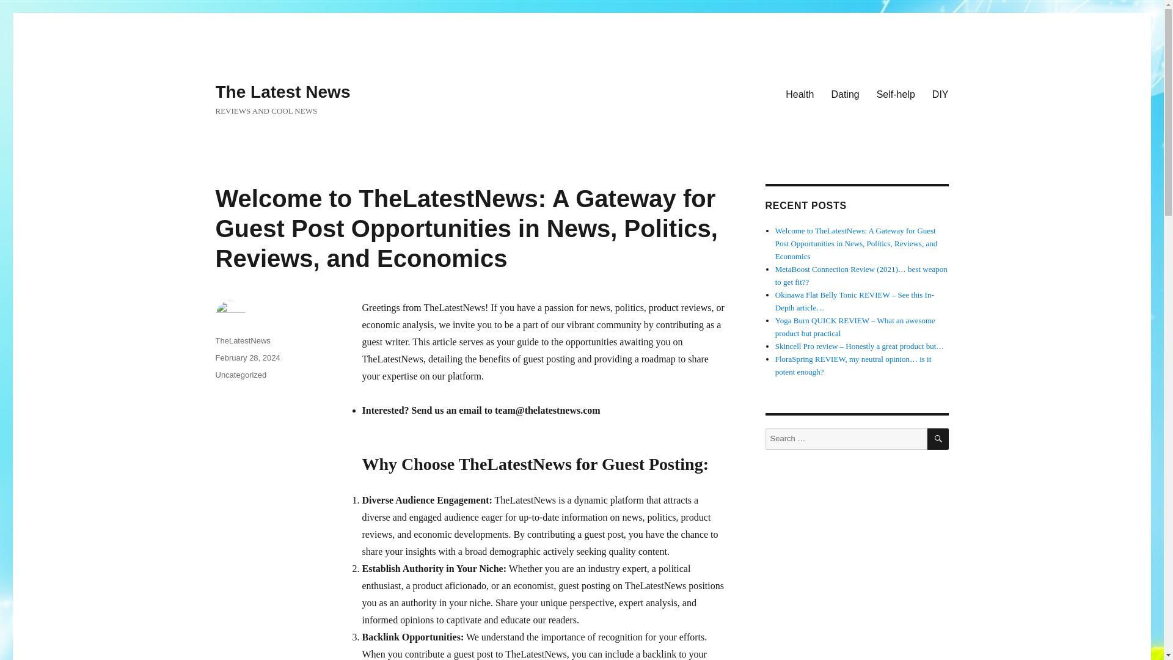 Image resolution: width=1173 pixels, height=660 pixels. Describe the element at coordinates (896, 94) in the screenshot. I see `Self-help` at that location.